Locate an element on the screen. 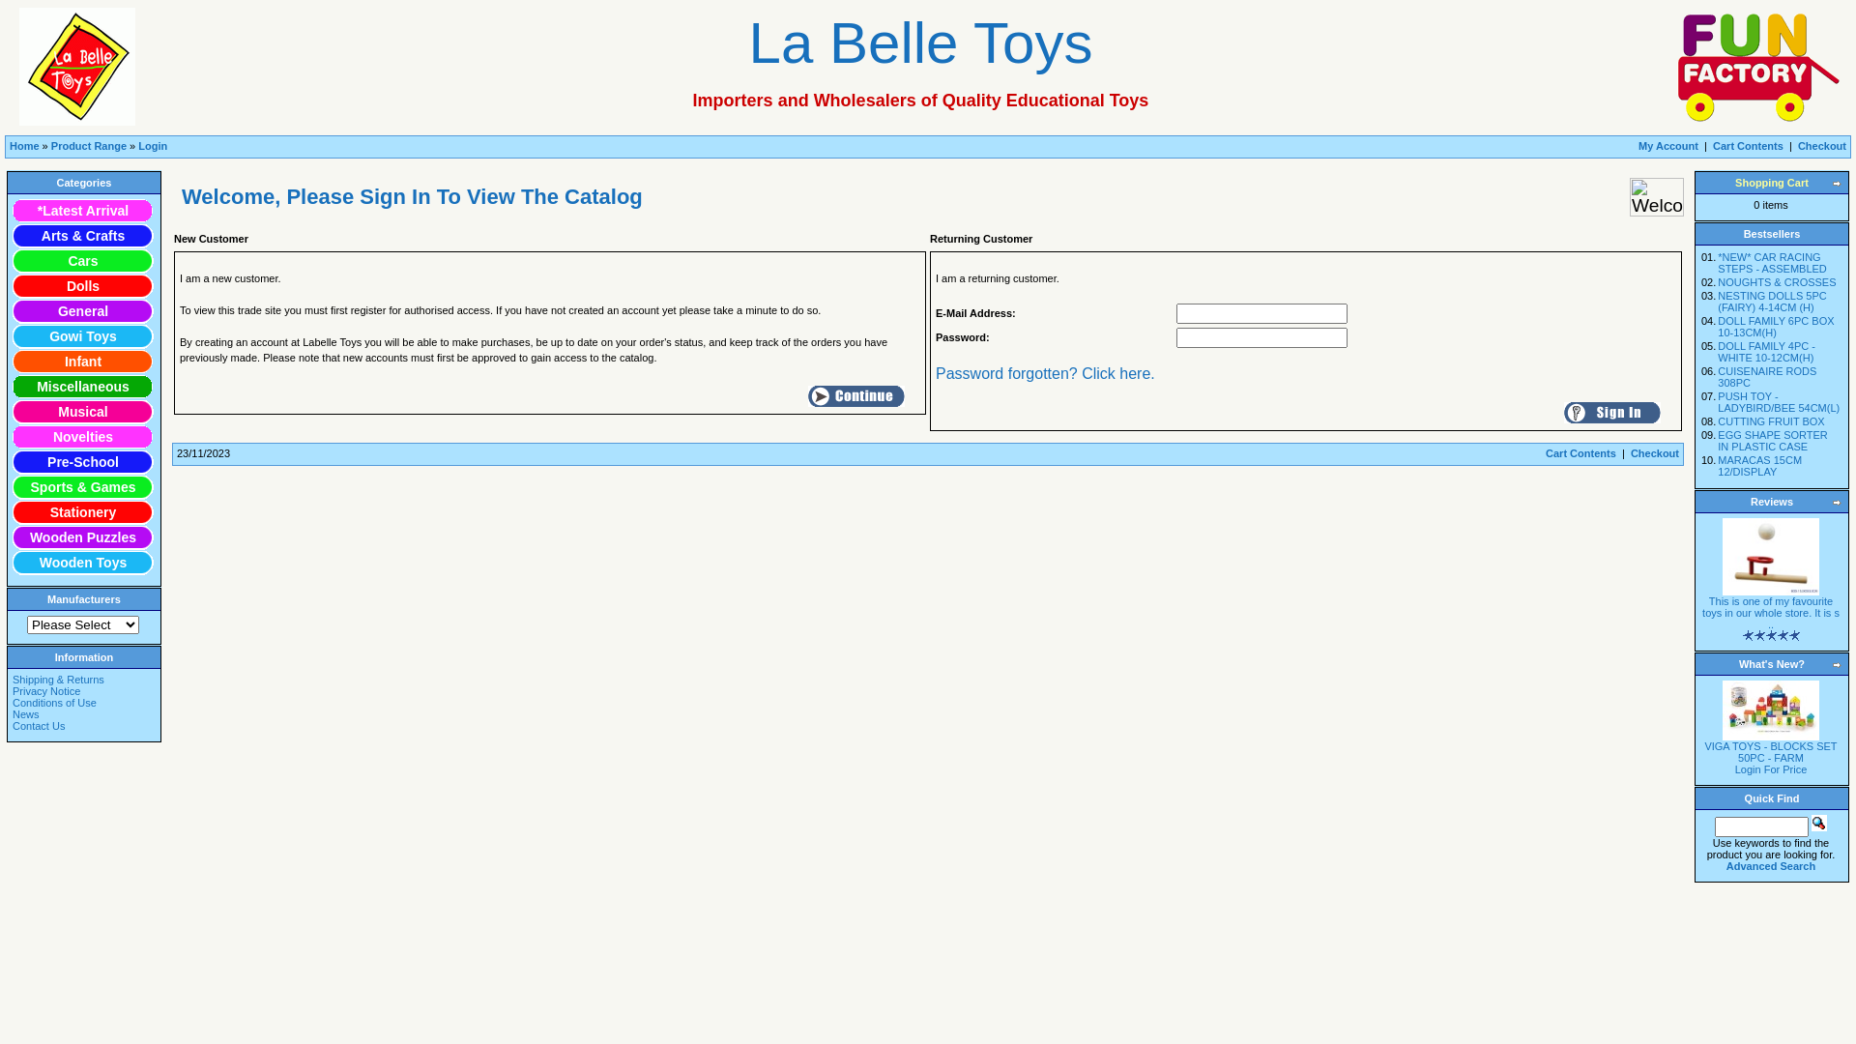  *Latest Arrival is located at coordinates (83, 211).